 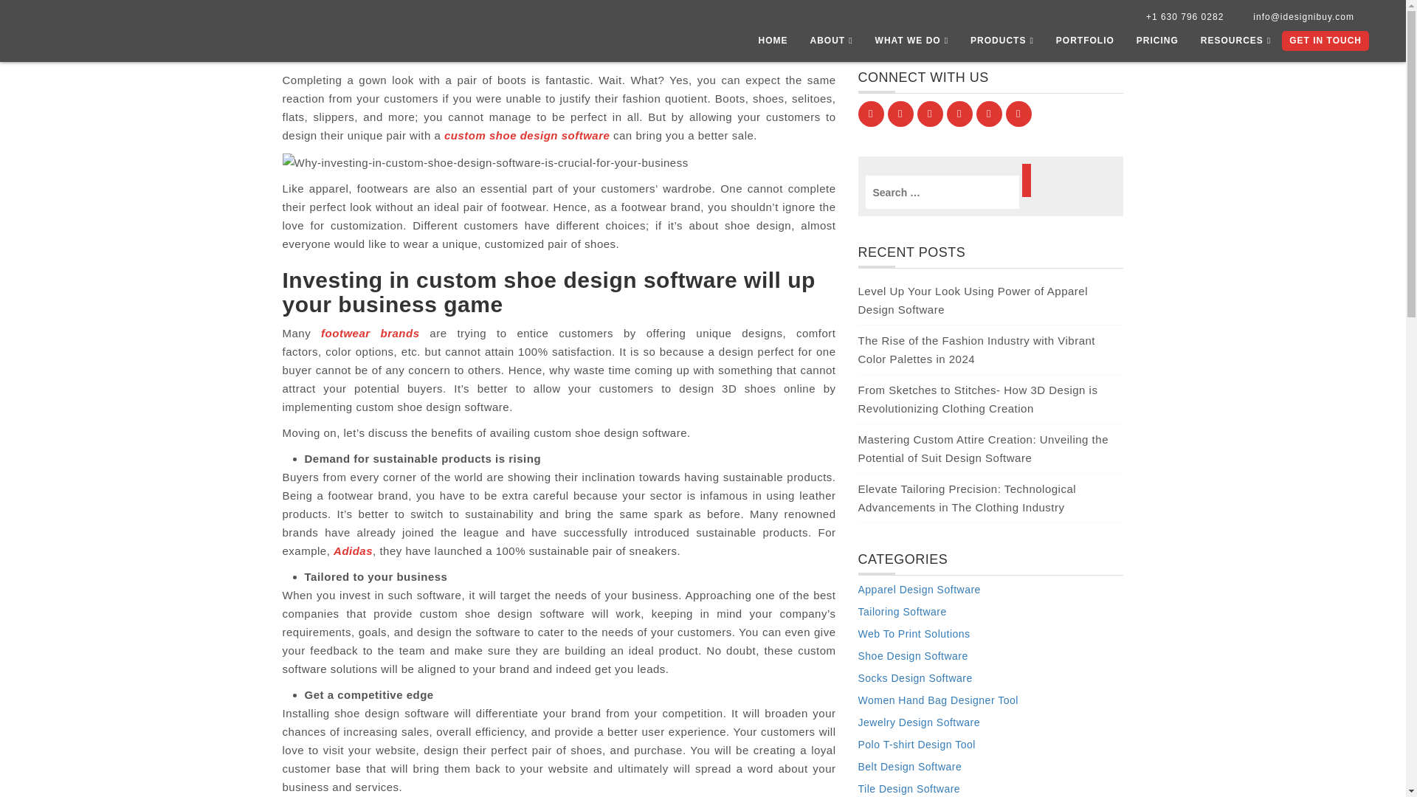 I want to click on ABOUT, so click(x=831, y=44).